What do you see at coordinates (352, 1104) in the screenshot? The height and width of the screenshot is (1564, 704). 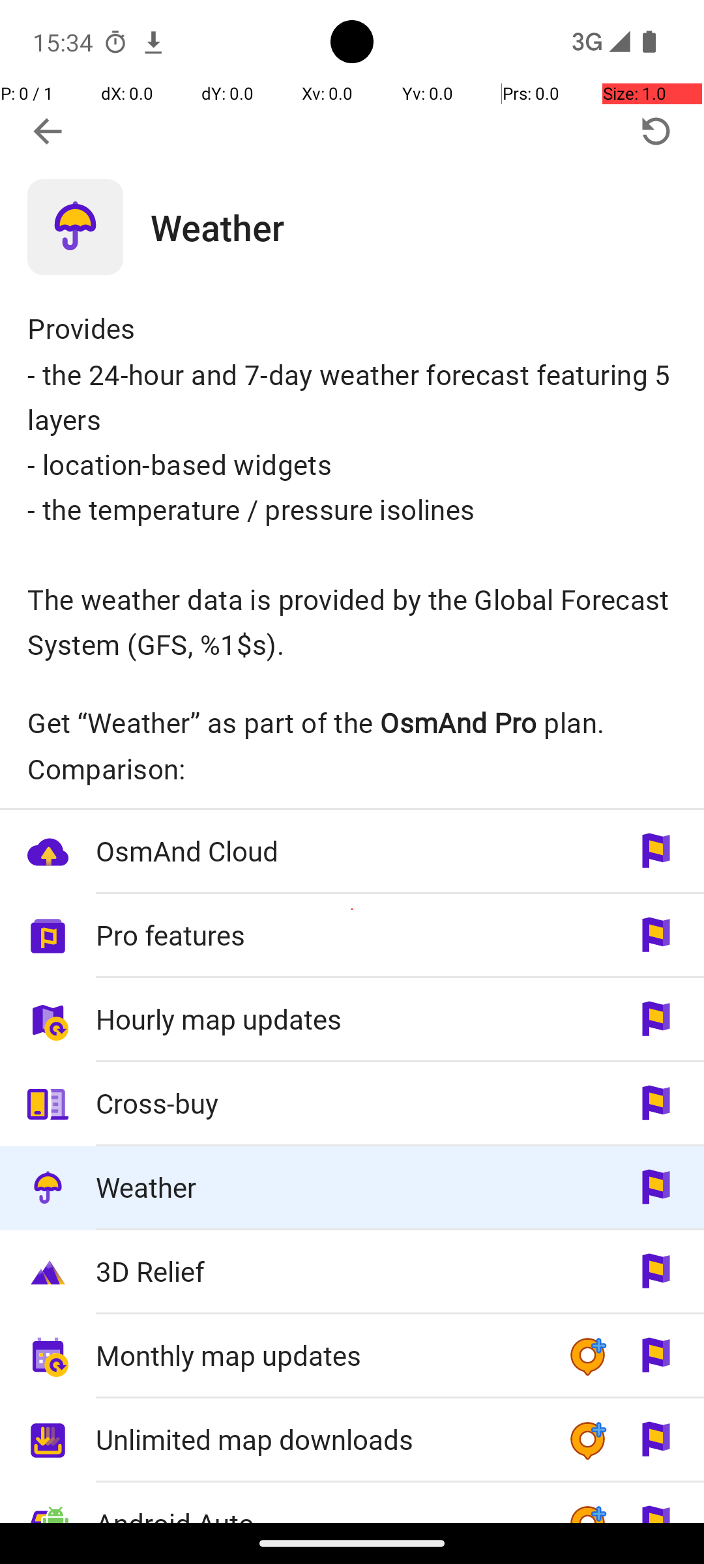 I see `Cross-buy available as part of the OsmAnd Pro plan` at bounding box center [352, 1104].